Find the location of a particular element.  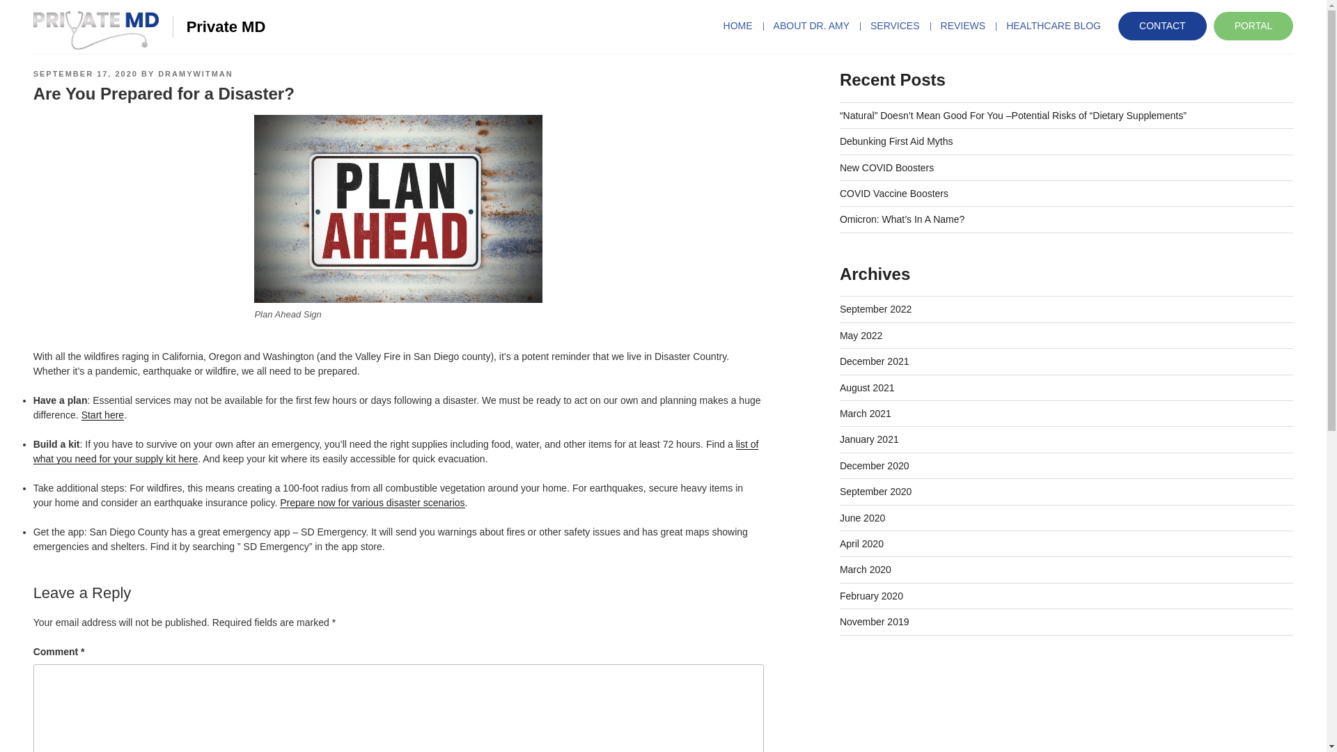

Debunking First Aid Myths is located at coordinates (896, 141).